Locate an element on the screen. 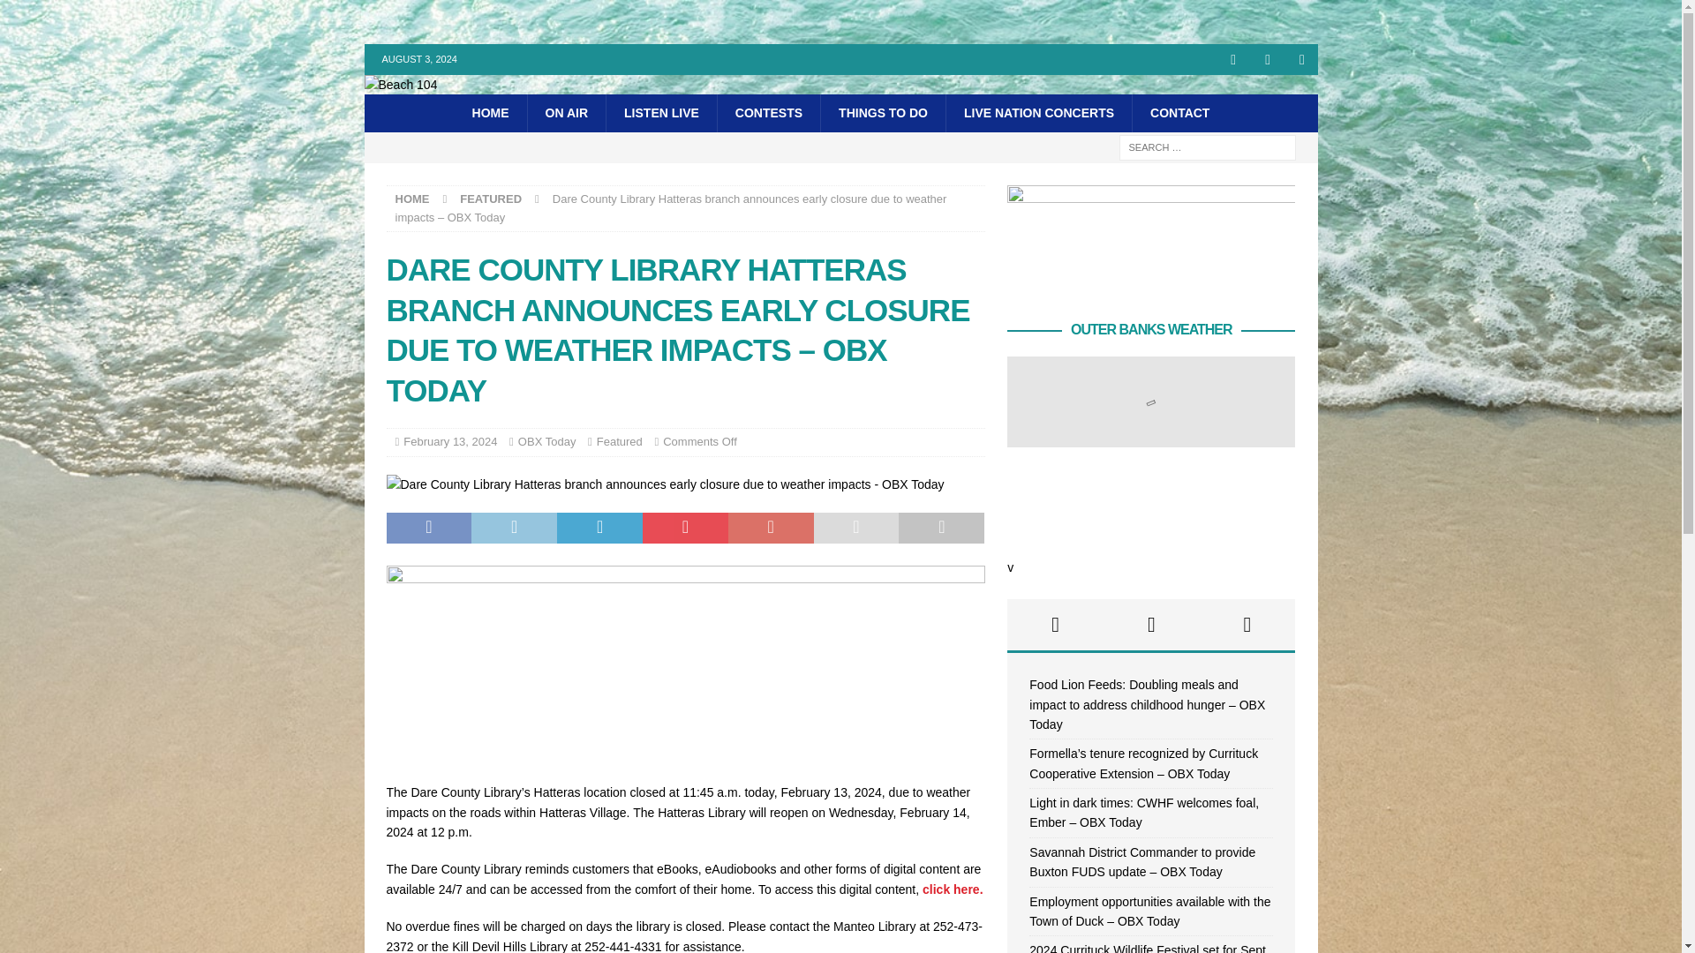 The image size is (1695, 953). HOME is located at coordinates (412, 199).